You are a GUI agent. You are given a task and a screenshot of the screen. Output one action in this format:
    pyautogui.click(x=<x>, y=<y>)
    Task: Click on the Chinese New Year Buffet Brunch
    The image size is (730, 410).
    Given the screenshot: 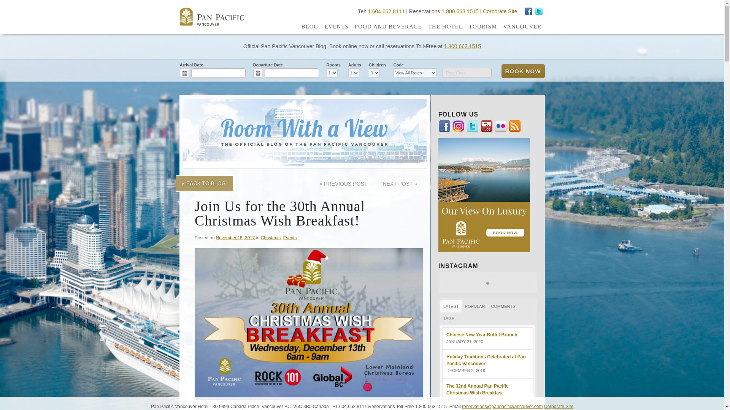 What is the action you would take?
    pyautogui.click(x=482, y=334)
    